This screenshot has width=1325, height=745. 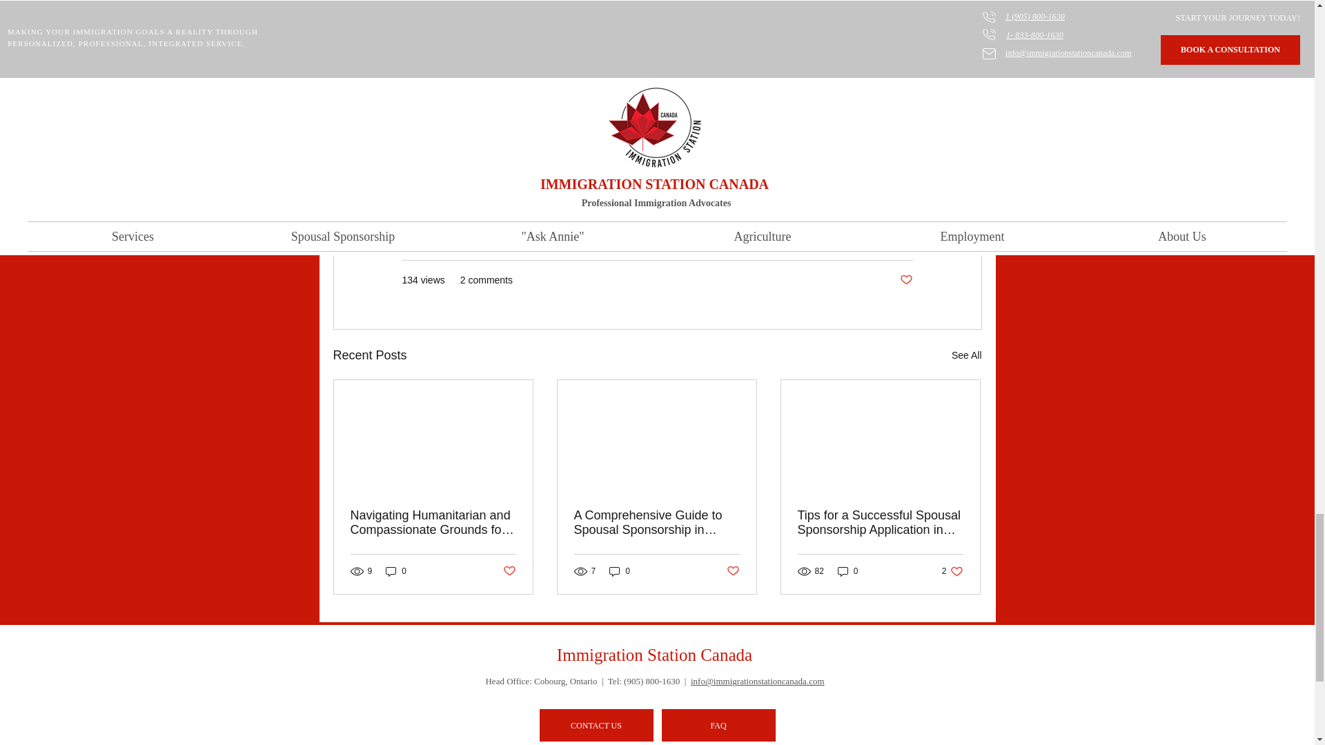 I want to click on See All, so click(x=966, y=356).